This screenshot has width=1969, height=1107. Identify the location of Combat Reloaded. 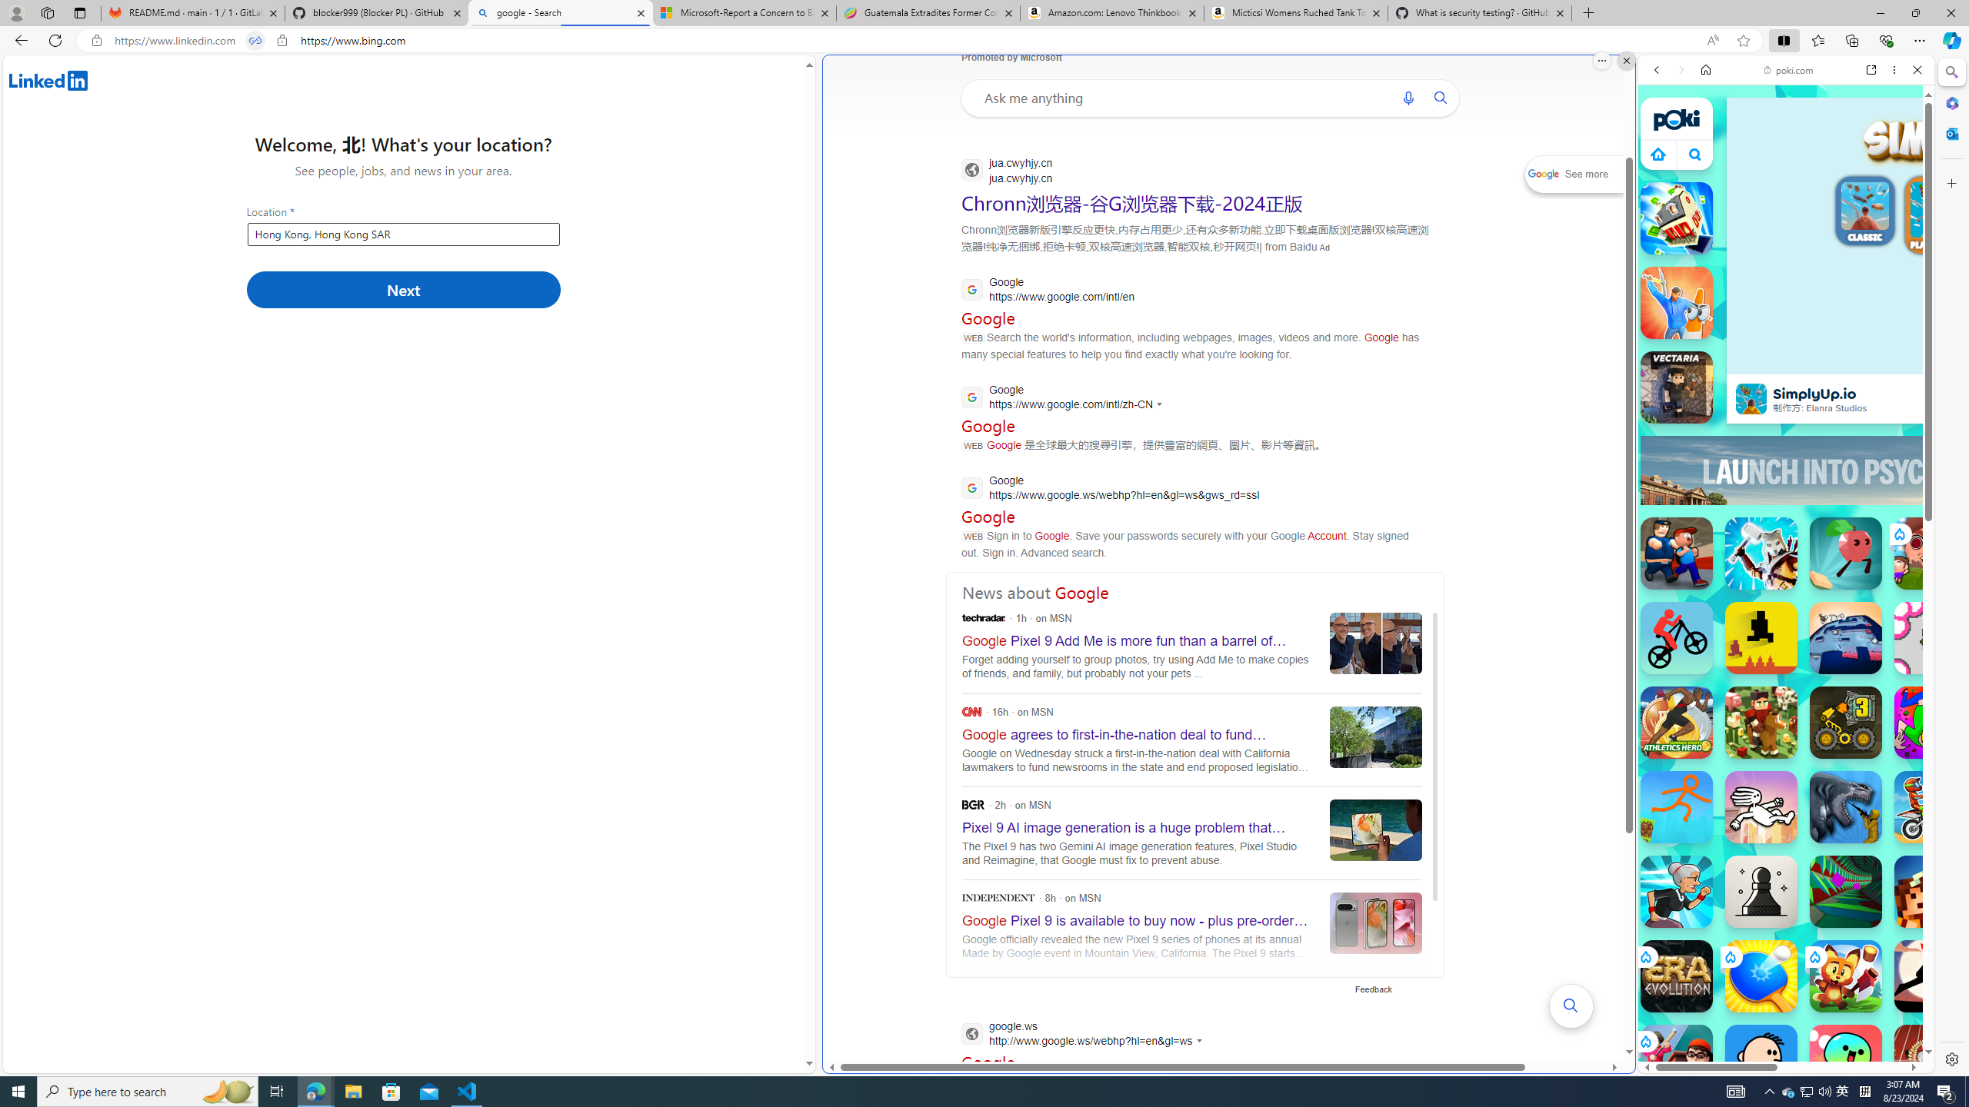
(1825, 707).